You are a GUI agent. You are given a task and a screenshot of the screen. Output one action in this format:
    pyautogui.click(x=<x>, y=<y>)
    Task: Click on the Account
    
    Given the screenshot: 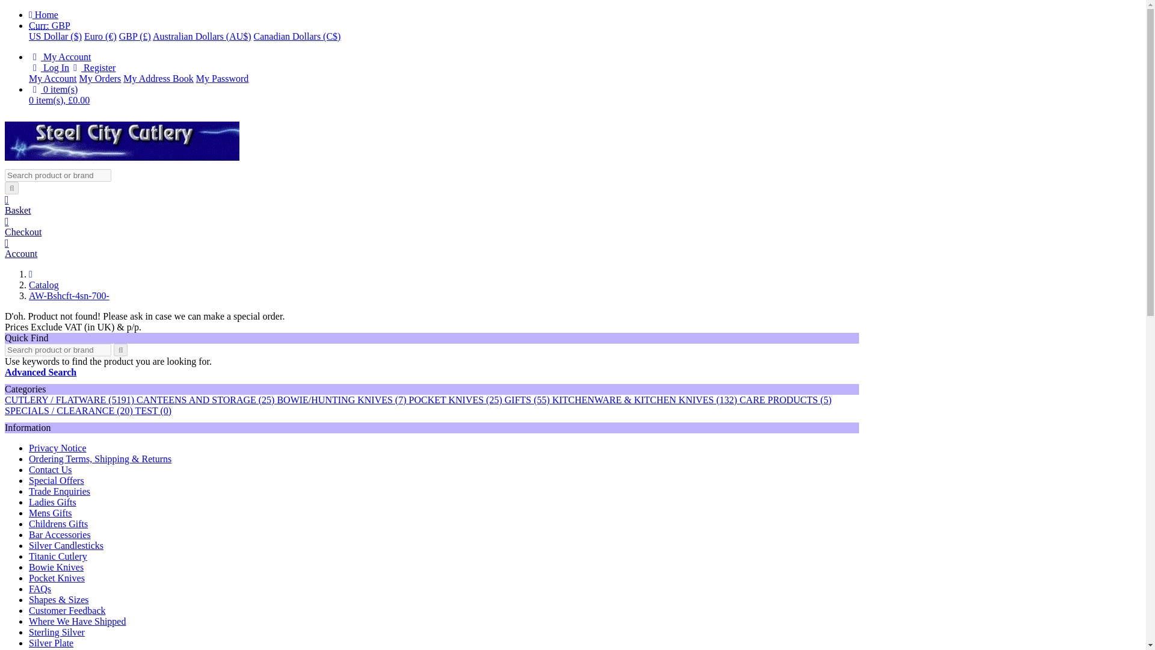 What is the action you would take?
    pyautogui.click(x=432, y=254)
    